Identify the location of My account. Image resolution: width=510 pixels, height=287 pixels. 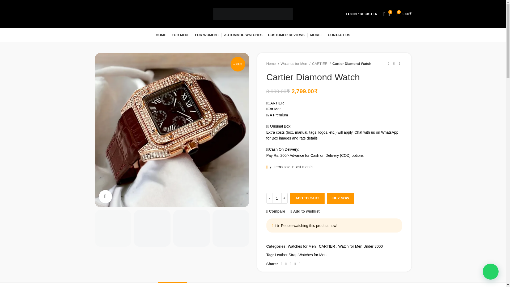
(362, 14).